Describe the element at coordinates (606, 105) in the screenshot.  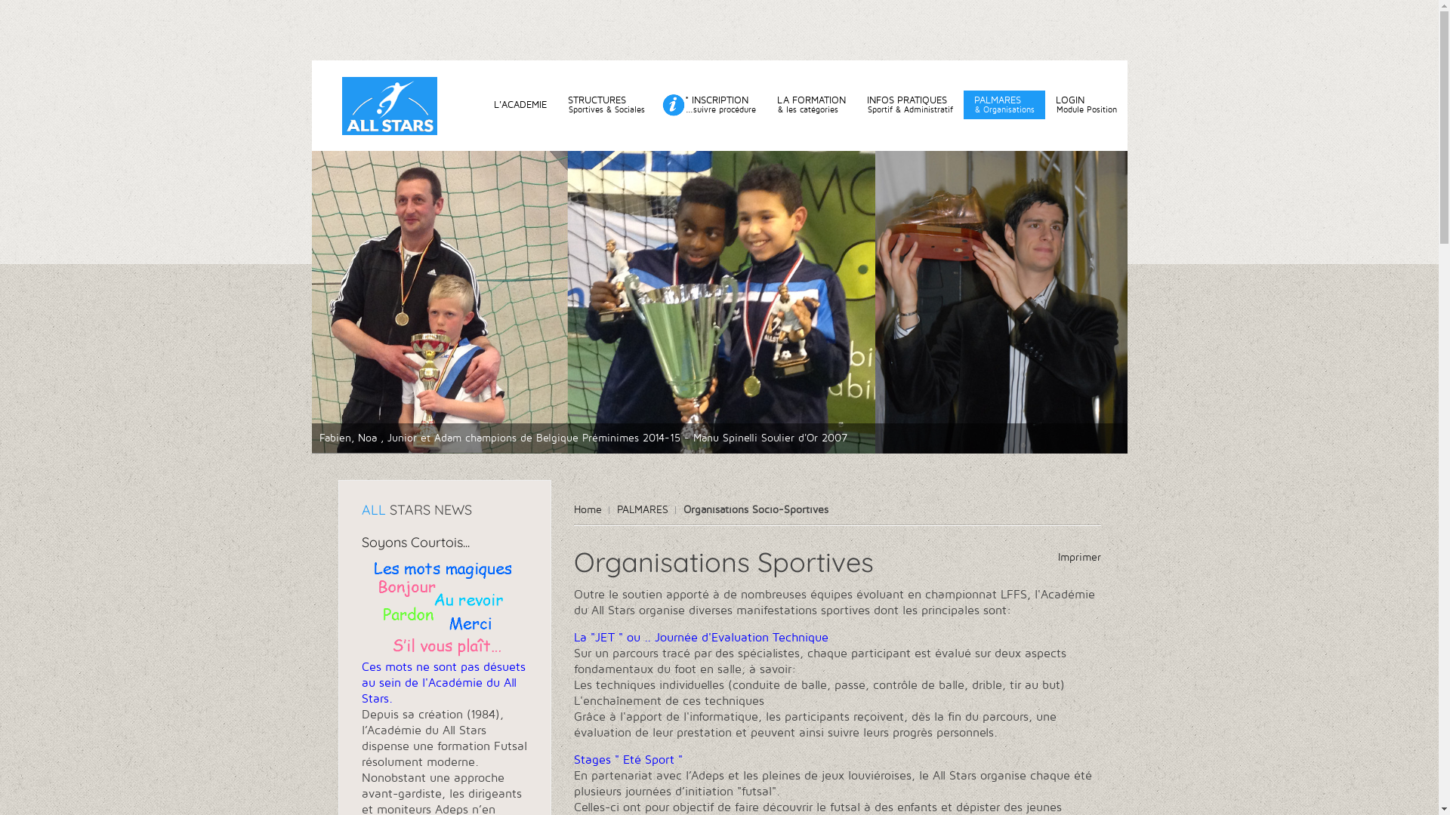
I see `STRUCTURES
Sportives & Sociales` at that location.